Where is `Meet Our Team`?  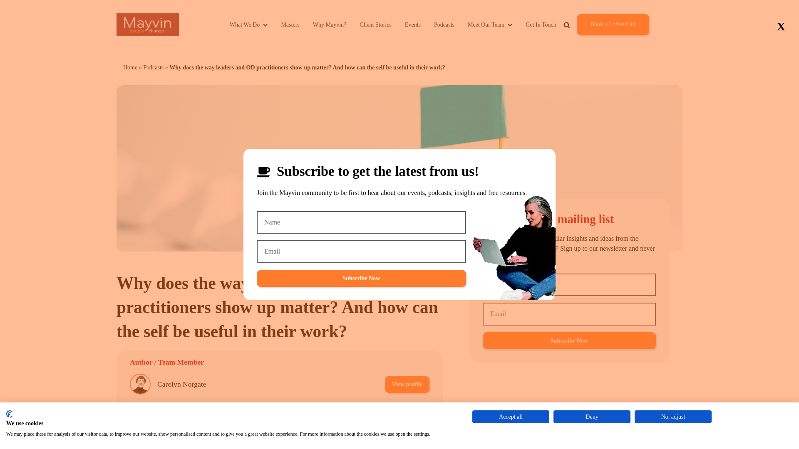 Meet Our Team is located at coordinates (489, 25).